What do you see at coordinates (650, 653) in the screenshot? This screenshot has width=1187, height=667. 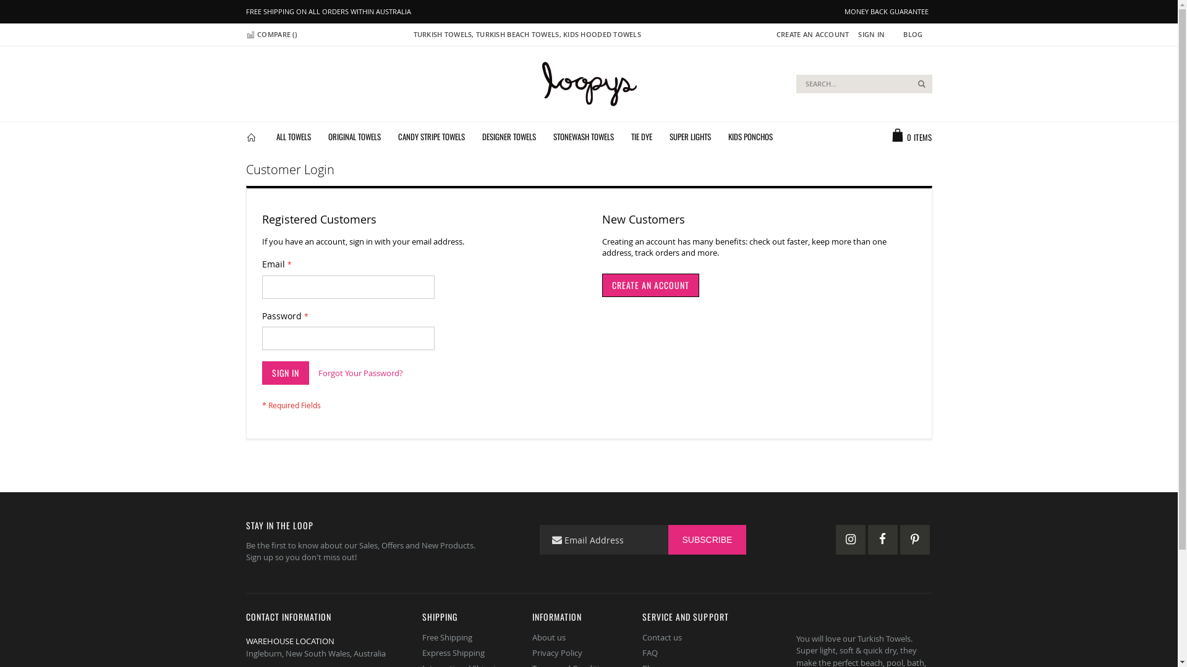 I see `FAQ` at bounding box center [650, 653].